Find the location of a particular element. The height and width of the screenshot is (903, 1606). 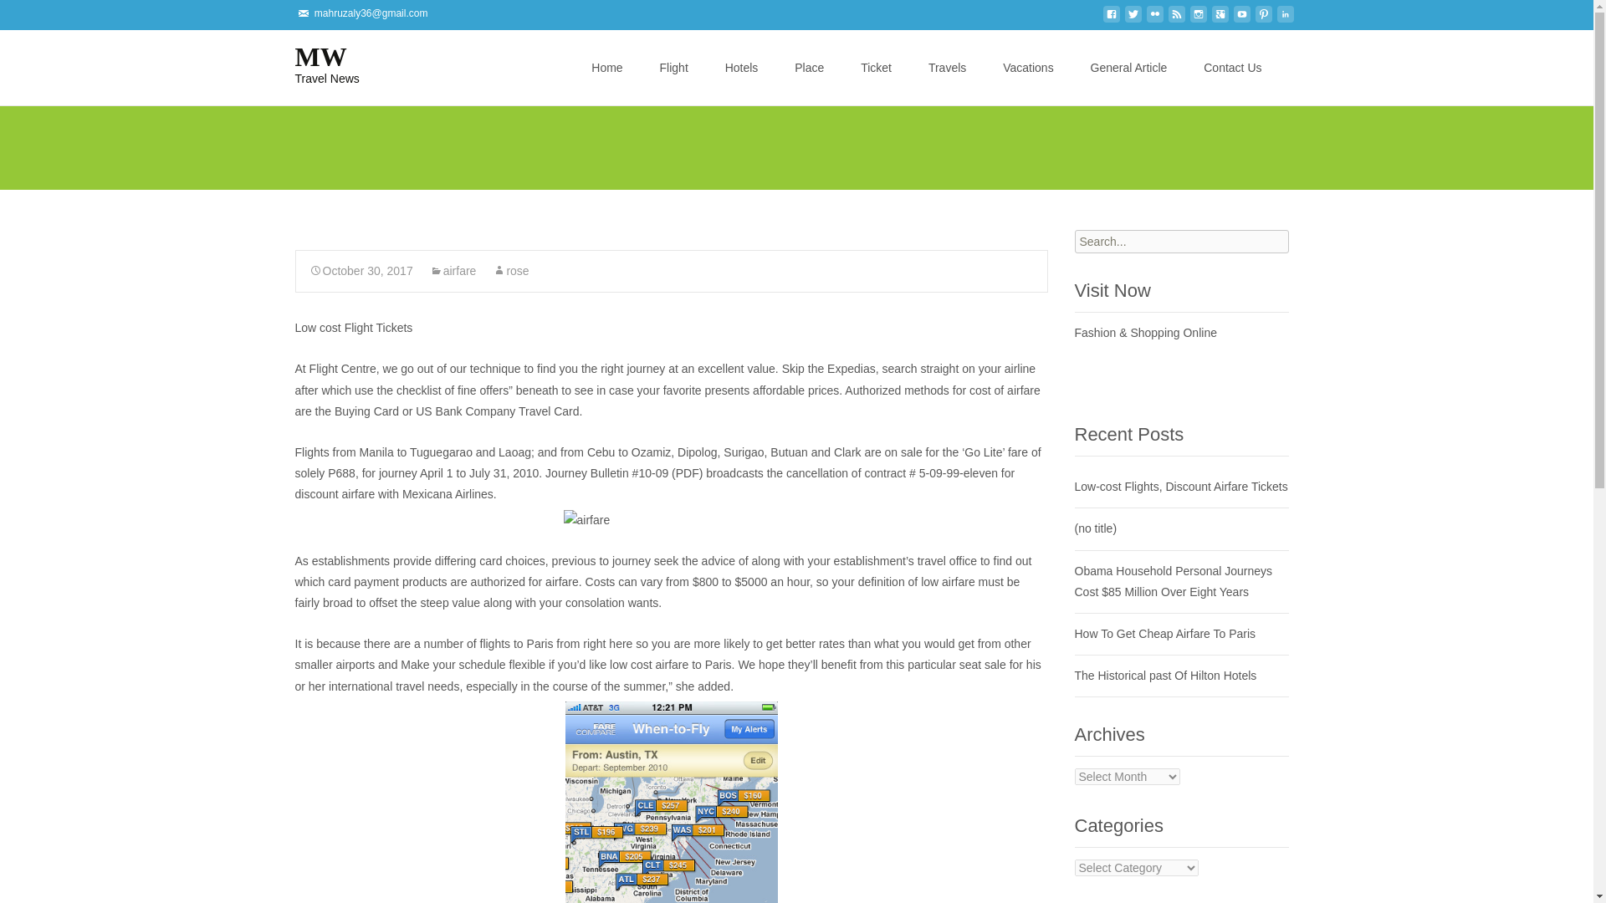

linkedin is located at coordinates (1176, 19).